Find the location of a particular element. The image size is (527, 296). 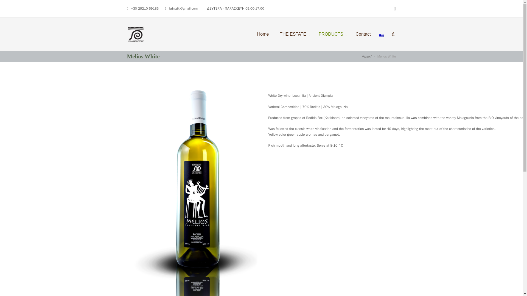

Facebook is located at coordinates (332, 35).